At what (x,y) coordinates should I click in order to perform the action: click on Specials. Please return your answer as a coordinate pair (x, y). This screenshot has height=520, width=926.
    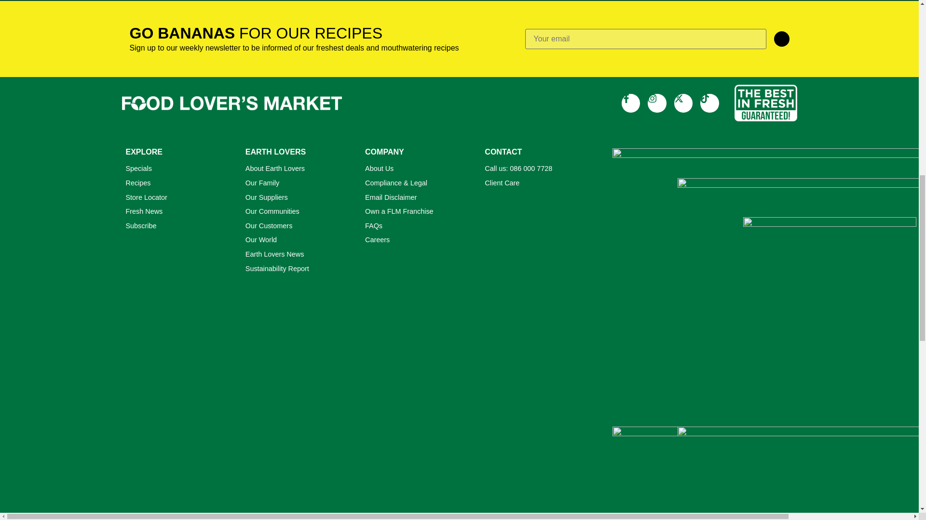
    Looking at the image, I should click on (177, 169).